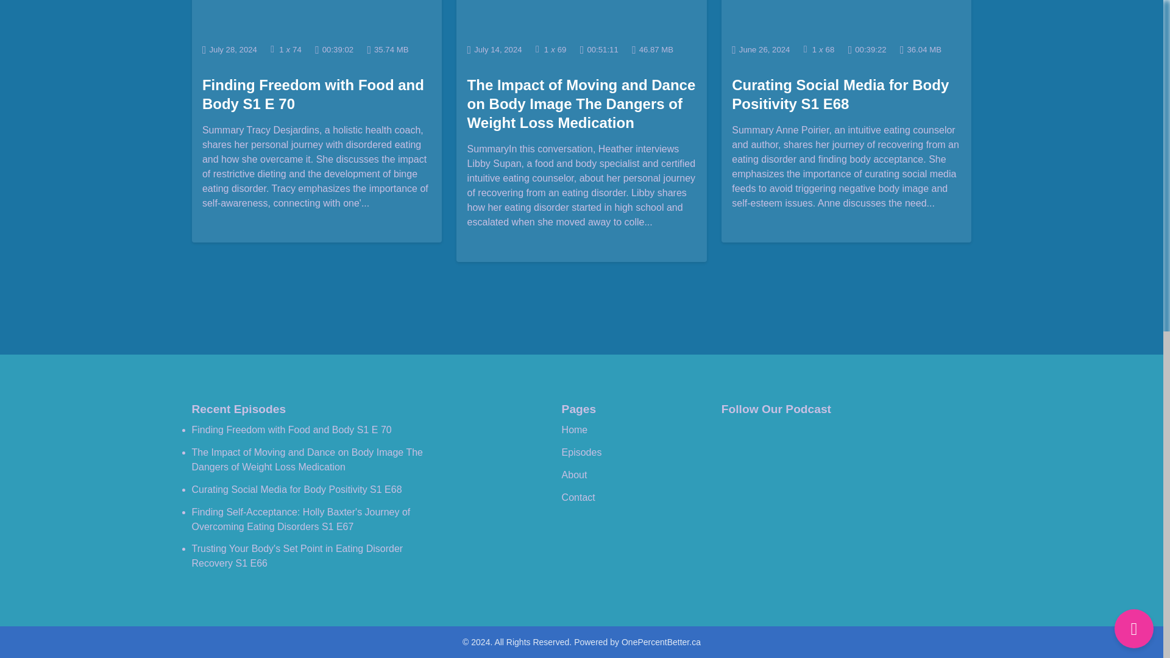 Image resolution: width=1170 pixels, height=658 pixels. I want to click on Finding Freedom with Food and Body S1 E 70, so click(313, 94).